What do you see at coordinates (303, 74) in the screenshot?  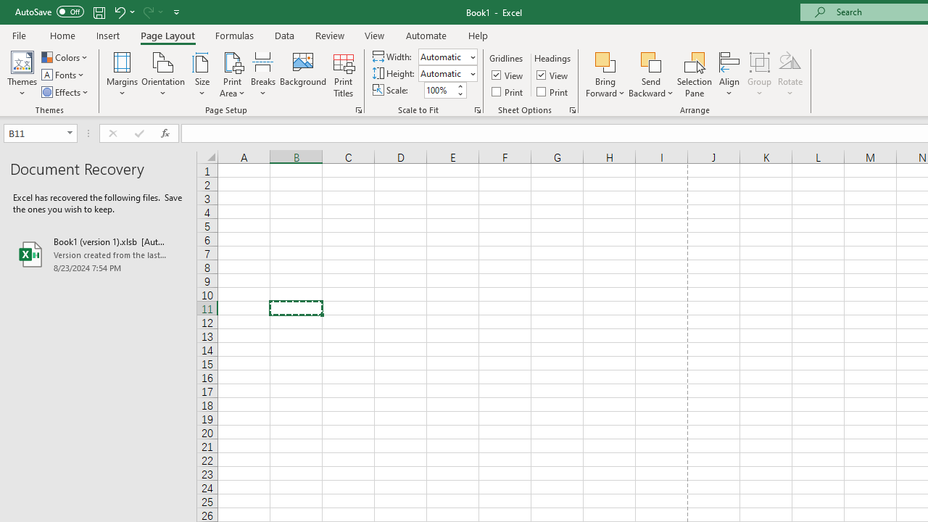 I see `Background...` at bounding box center [303, 74].